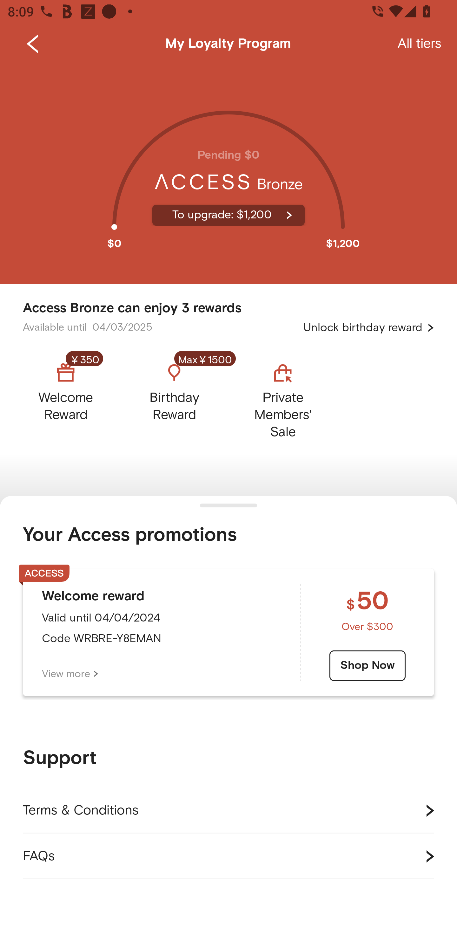 This screenshot has width=457, height=941. Describe the element at coordinates (228, 856) in the screenshot. I see `FAQs` at that location.